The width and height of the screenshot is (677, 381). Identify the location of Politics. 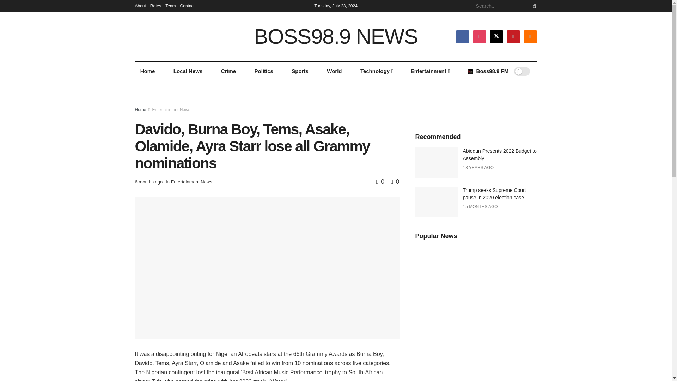
(264, 71).